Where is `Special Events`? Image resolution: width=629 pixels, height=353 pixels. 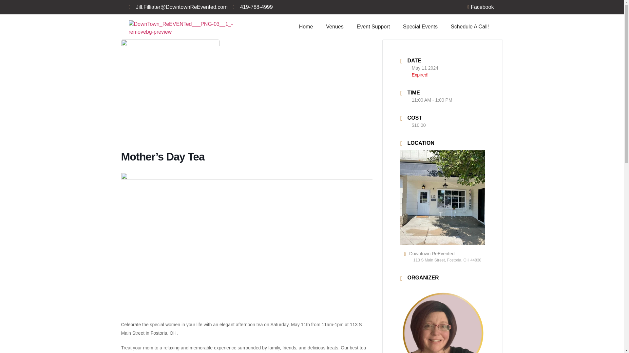 Special Events is located at coordinates (420, 27).